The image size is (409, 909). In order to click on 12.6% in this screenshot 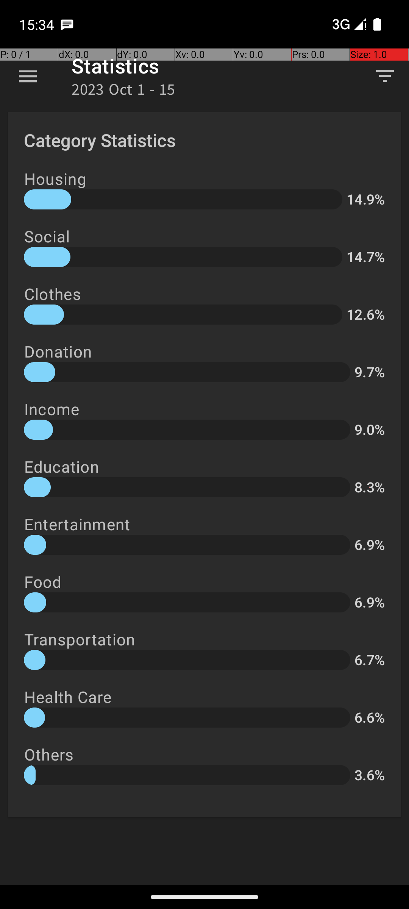, I will do `click(366, 314)`.